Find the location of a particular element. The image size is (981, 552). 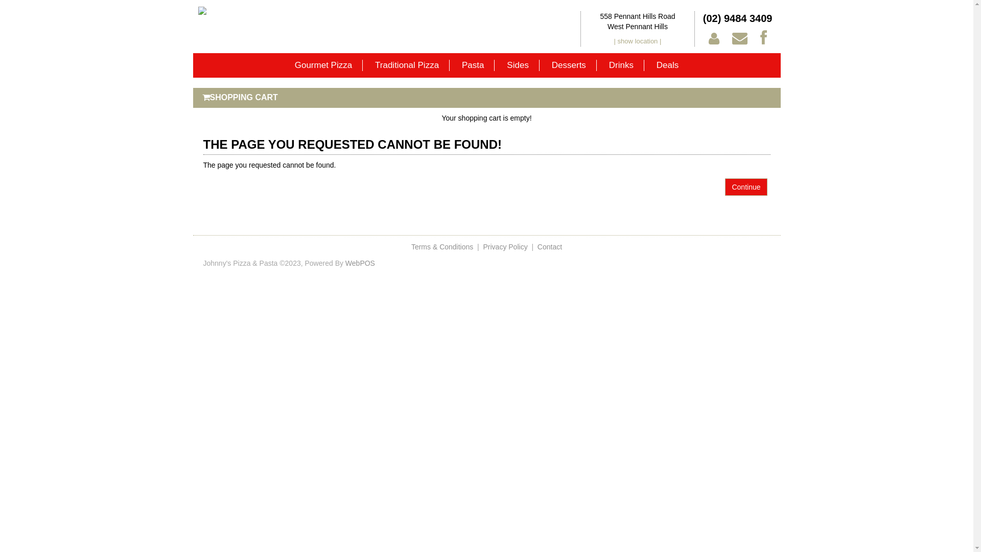

Continue is located at coordinates (746, 187).